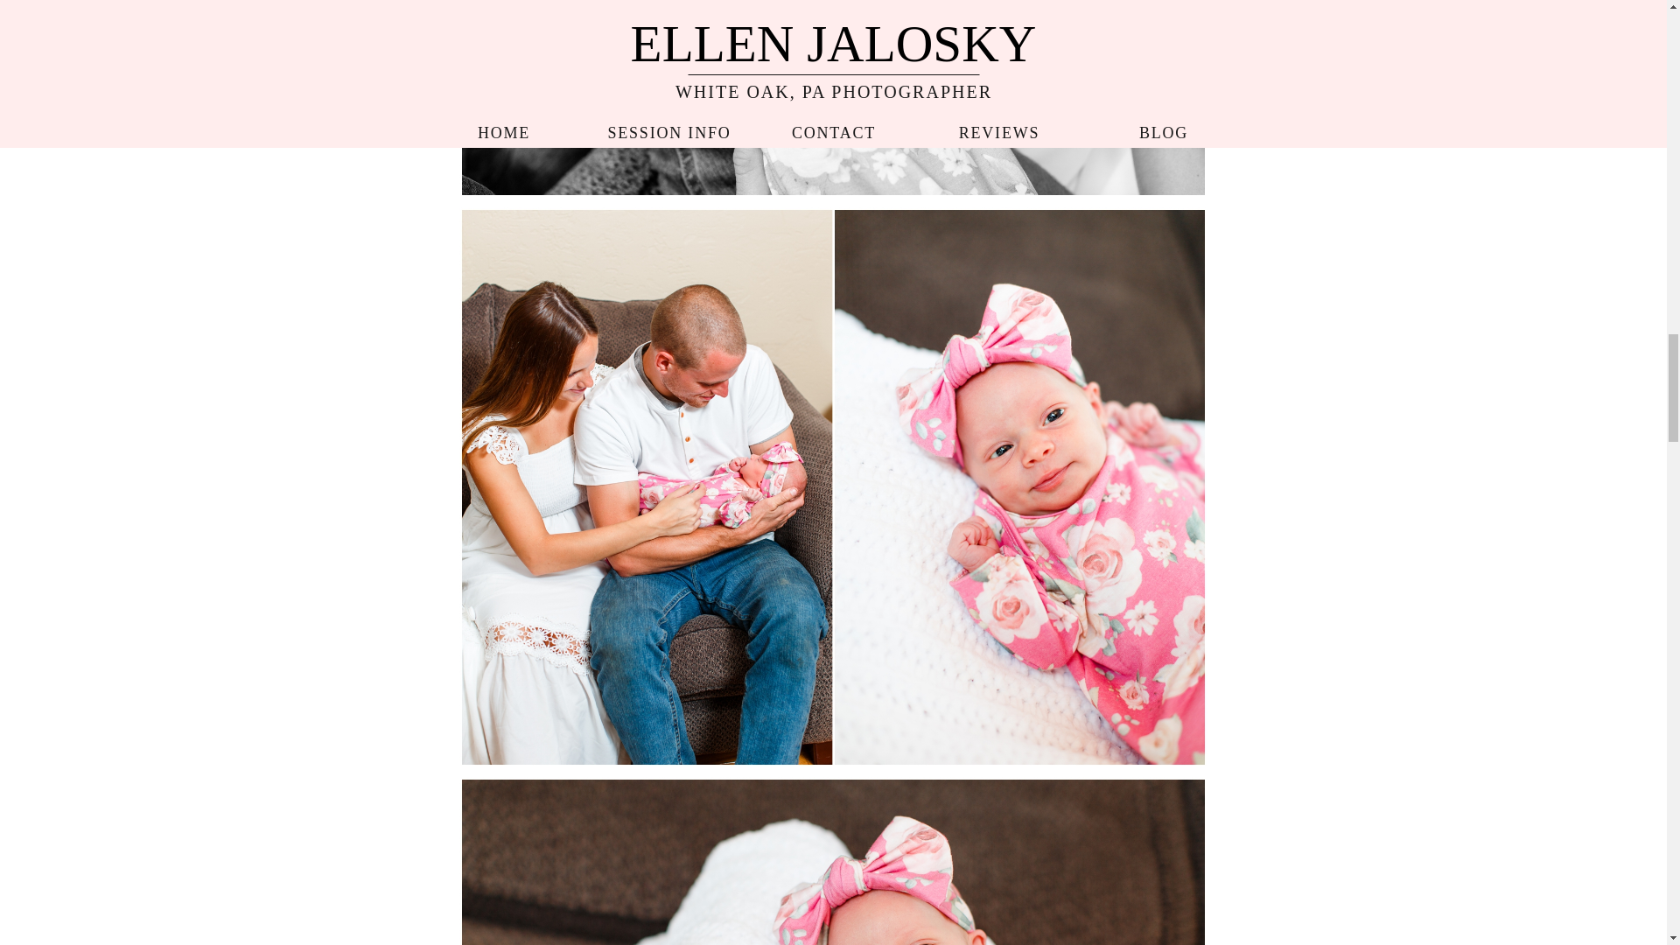 The image size is (1680, 945). What do you see at coordinates (832, 861) in the screenshot?
I see `At Home Newborn Photos` at bounding box center [832, 861].